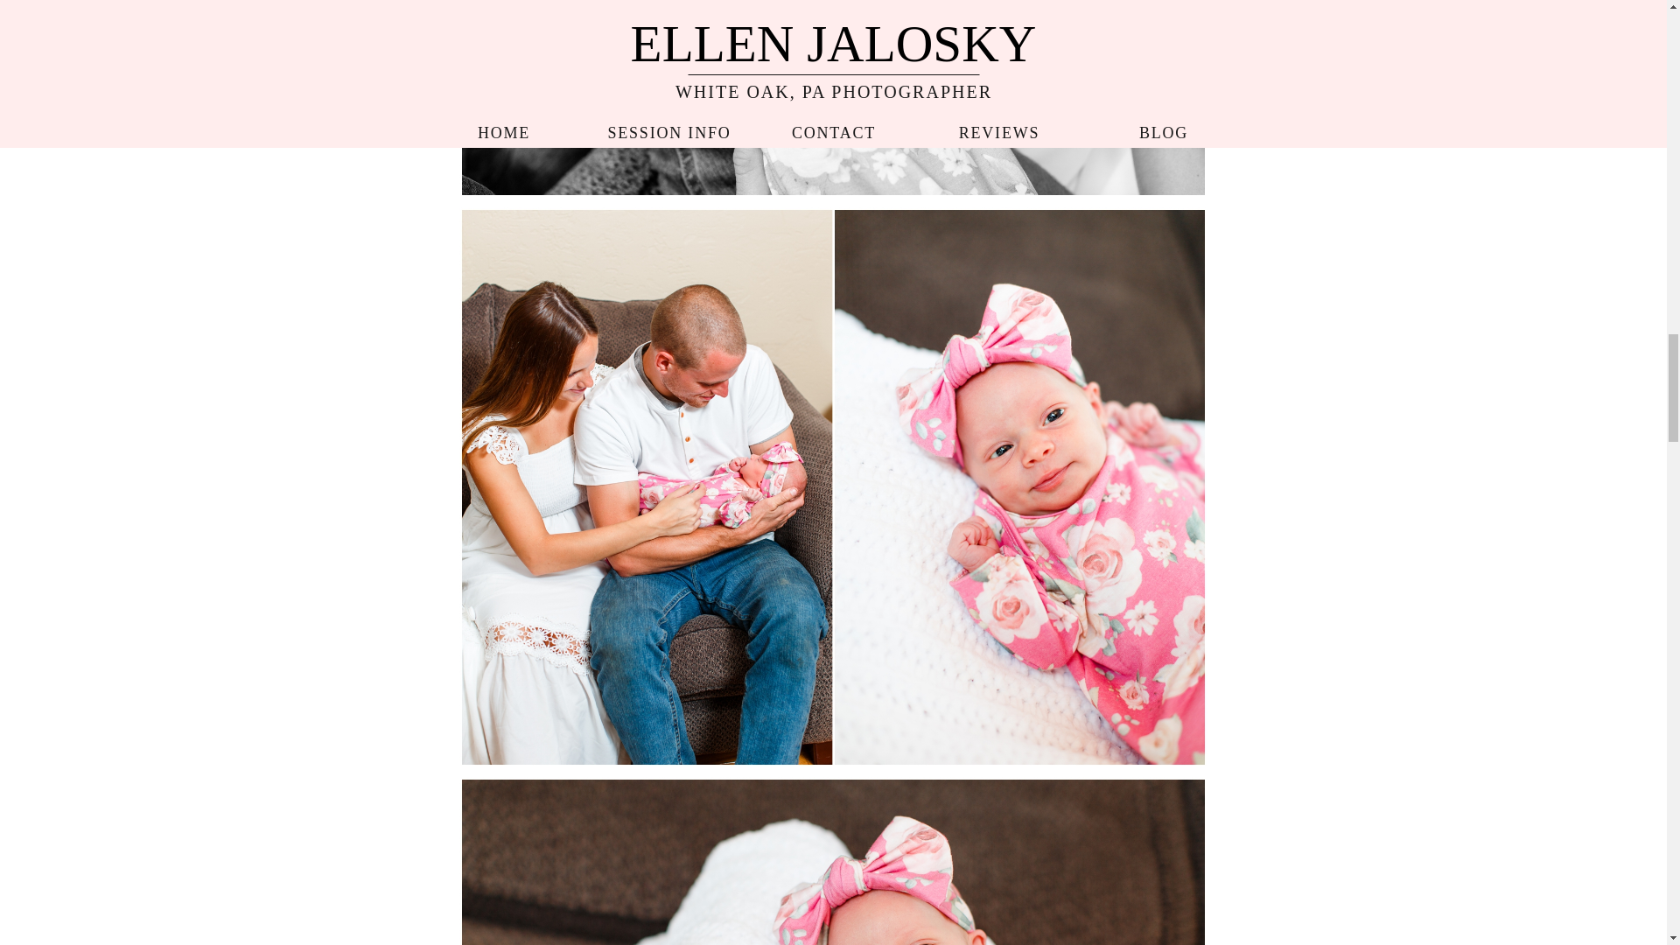 The image size is (1680, 945). What do you see at coordinates (832, 861) in the screenshot?
I see `At Home Newborn Photos` at bounding box center [832, 861].